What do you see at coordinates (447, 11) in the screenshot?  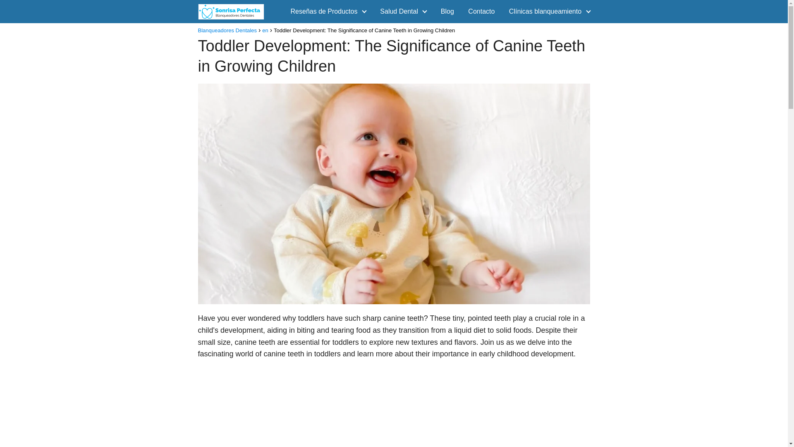 I see `Blog` at bounding box center [447, 11].